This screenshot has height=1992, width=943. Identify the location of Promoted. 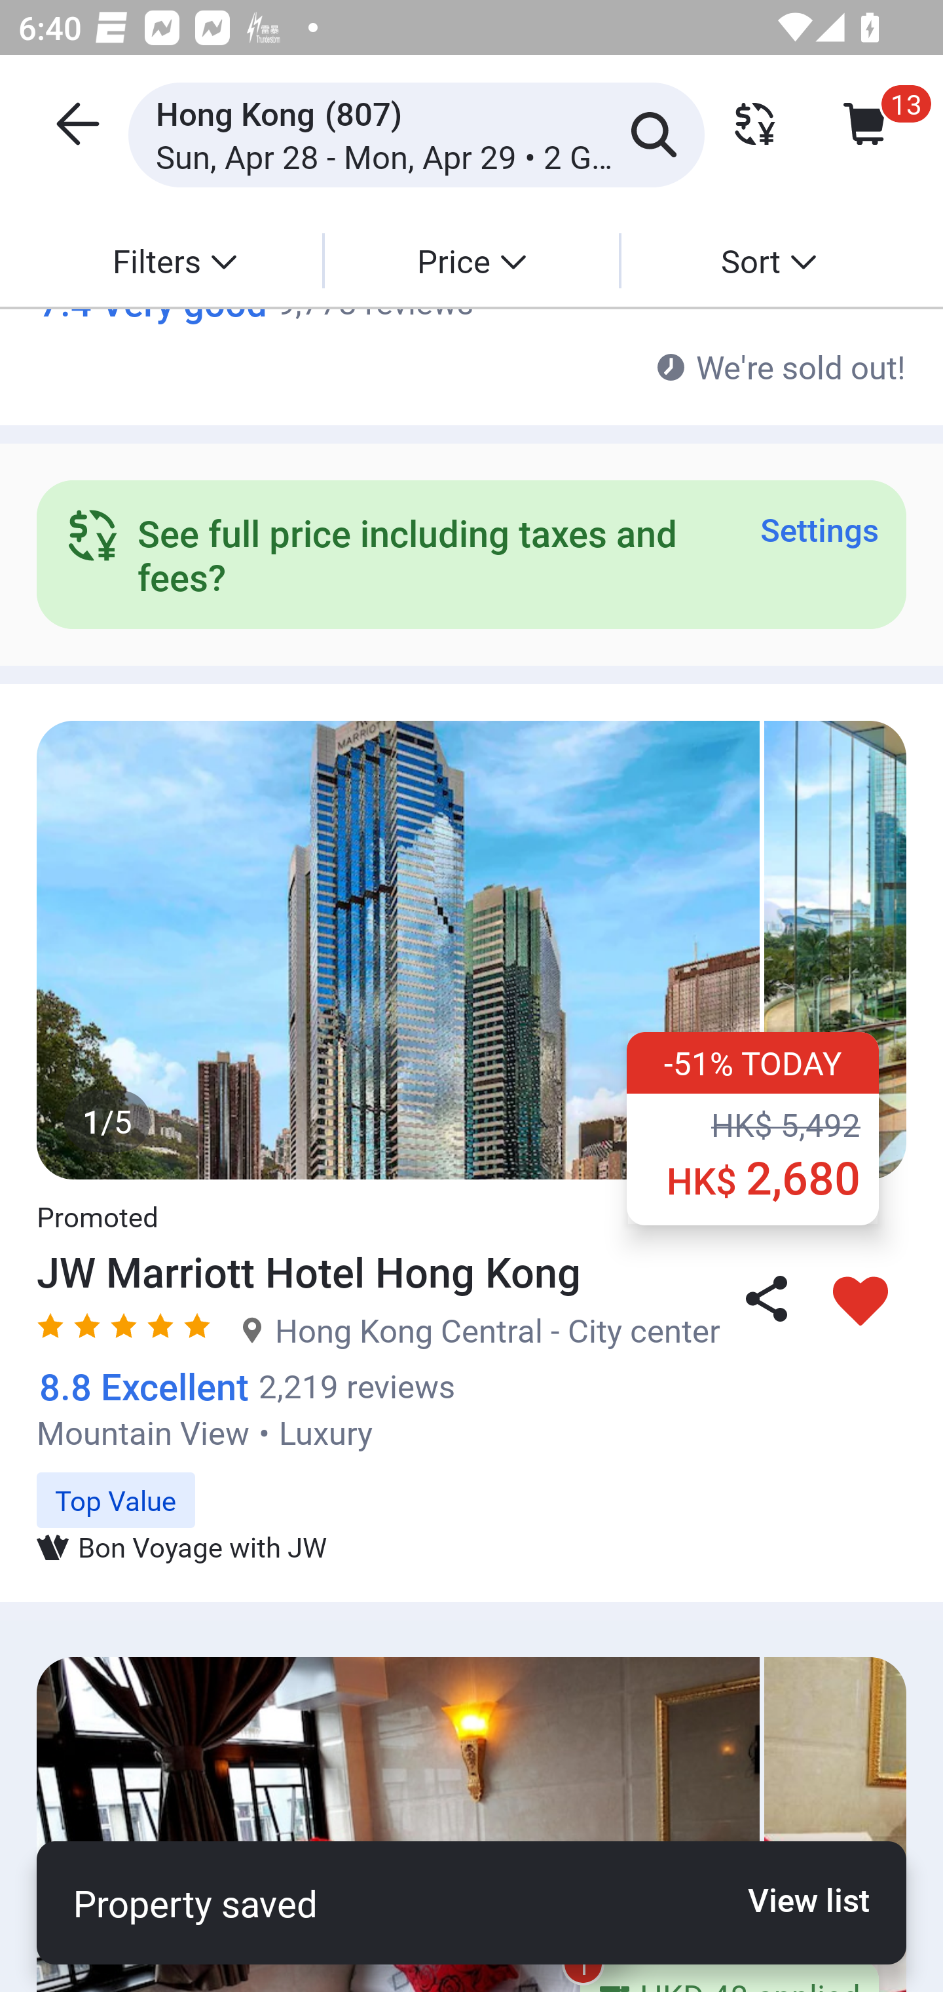
(97, 1202).